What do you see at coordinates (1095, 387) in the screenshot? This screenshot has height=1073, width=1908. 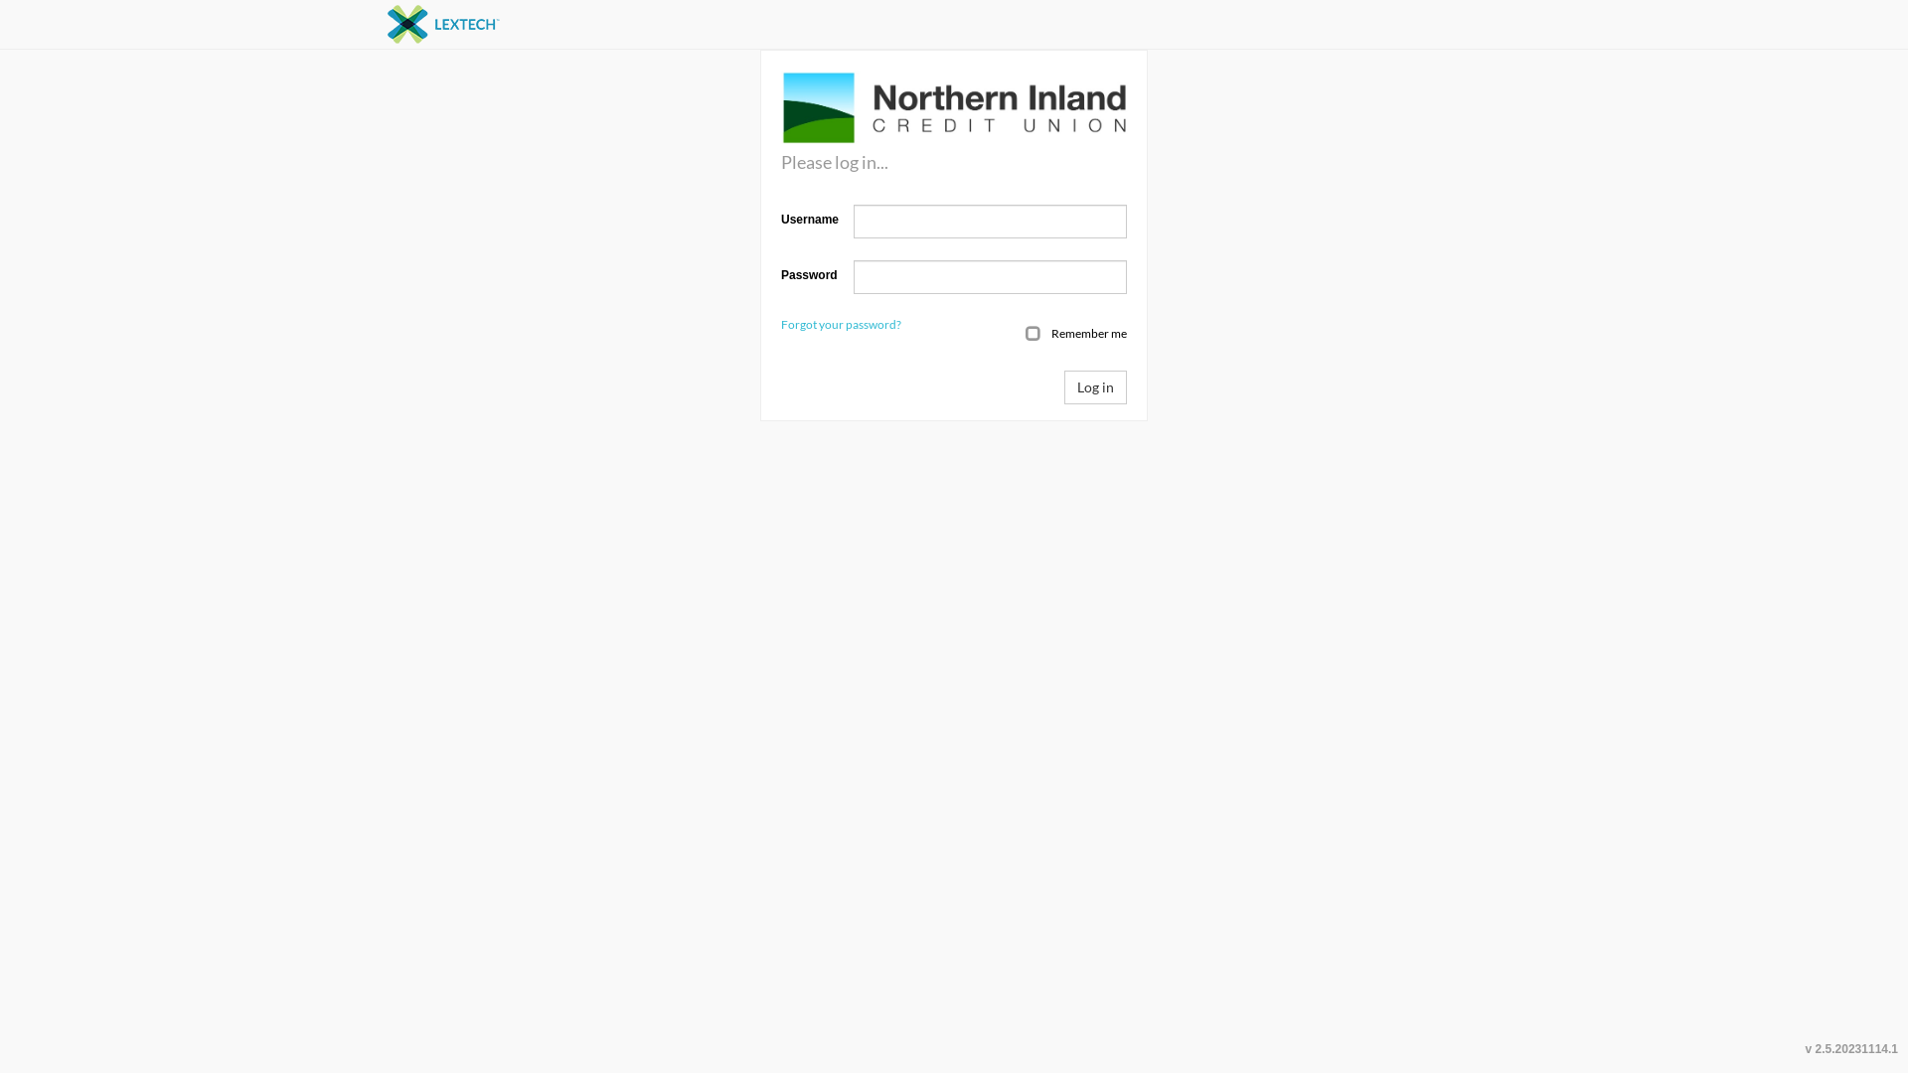 I see `Log in` at bounding box center [1095, 387].